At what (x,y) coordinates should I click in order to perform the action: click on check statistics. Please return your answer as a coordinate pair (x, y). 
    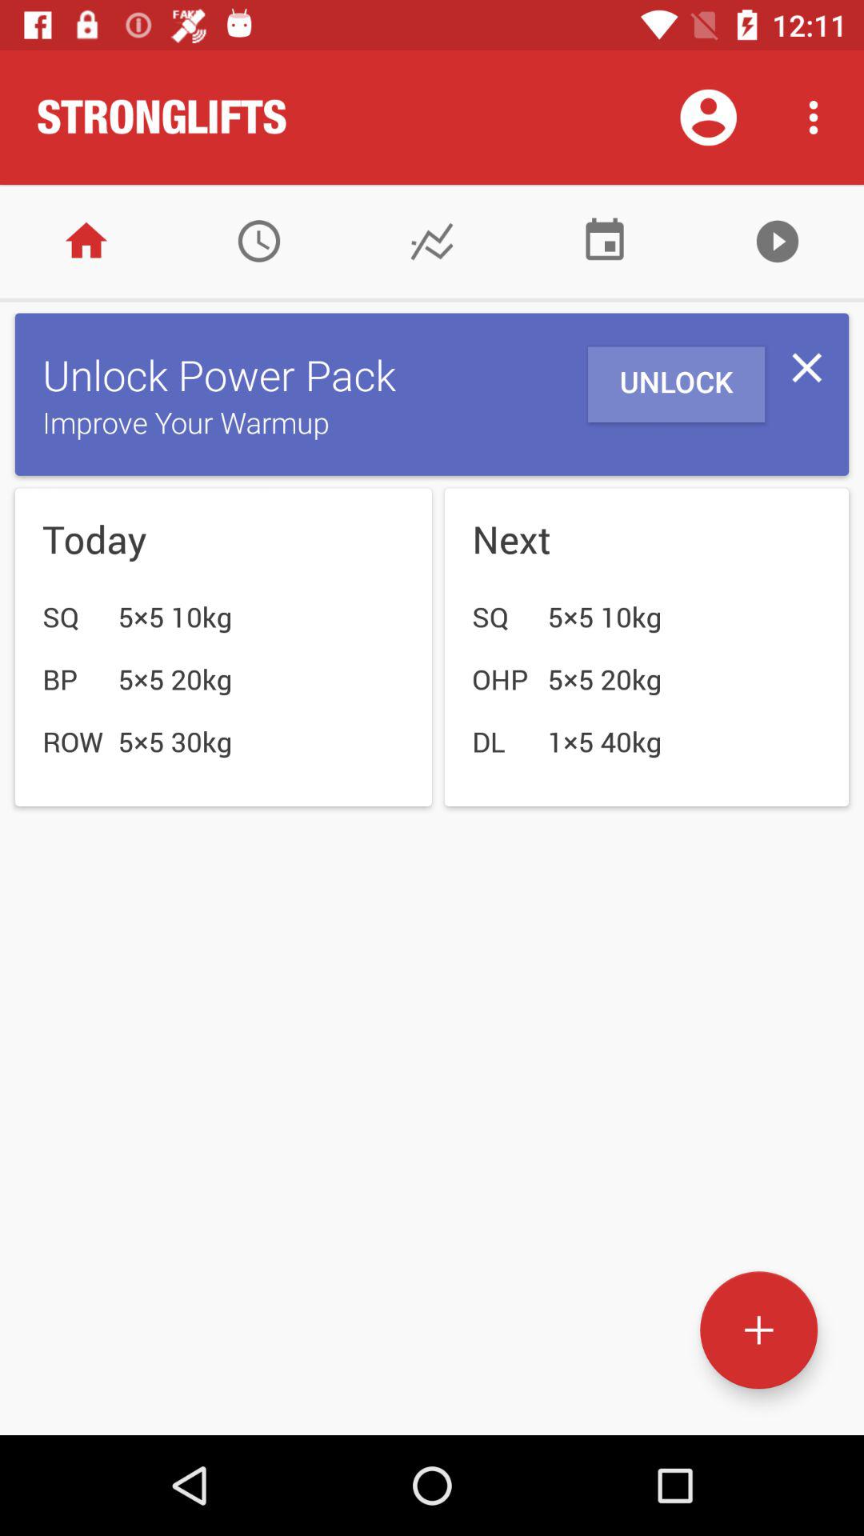
    Looking at the image, I should click on (432, 242).